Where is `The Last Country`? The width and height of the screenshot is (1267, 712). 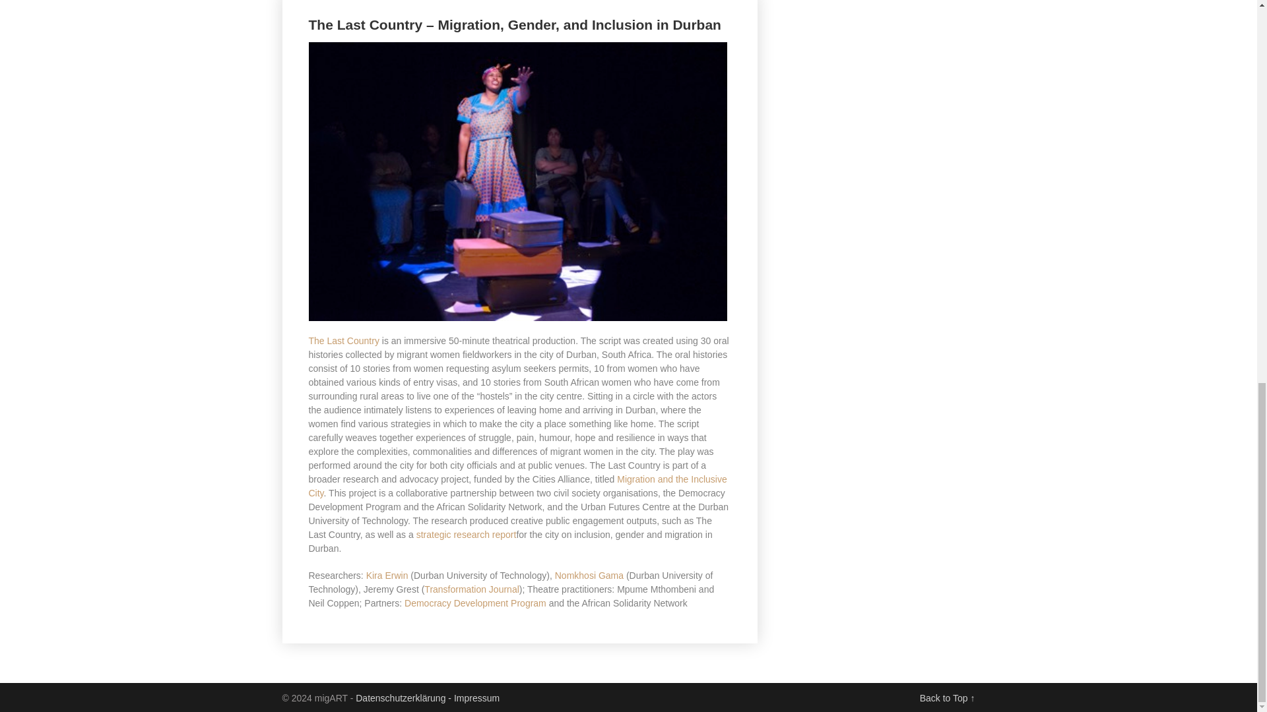 The Last Country is located at coordinates (344, 340).